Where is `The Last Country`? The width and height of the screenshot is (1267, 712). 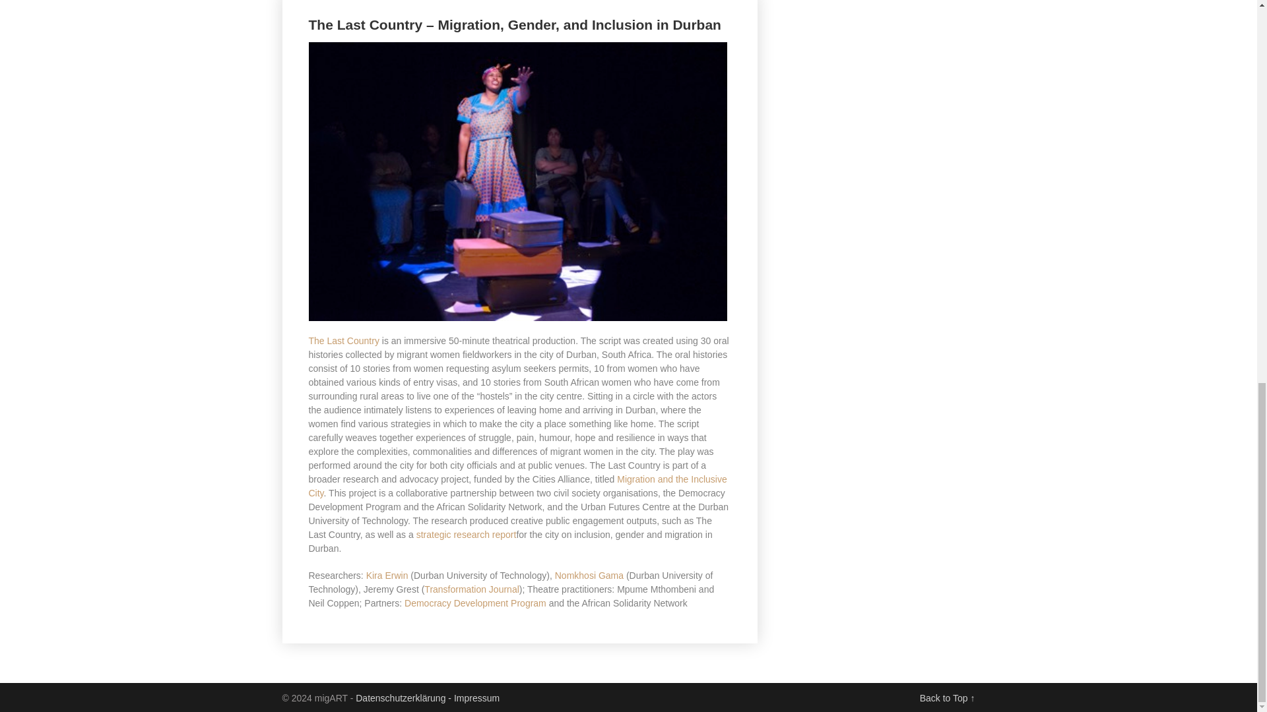 The Last Country is located at coordinates (344, 340).